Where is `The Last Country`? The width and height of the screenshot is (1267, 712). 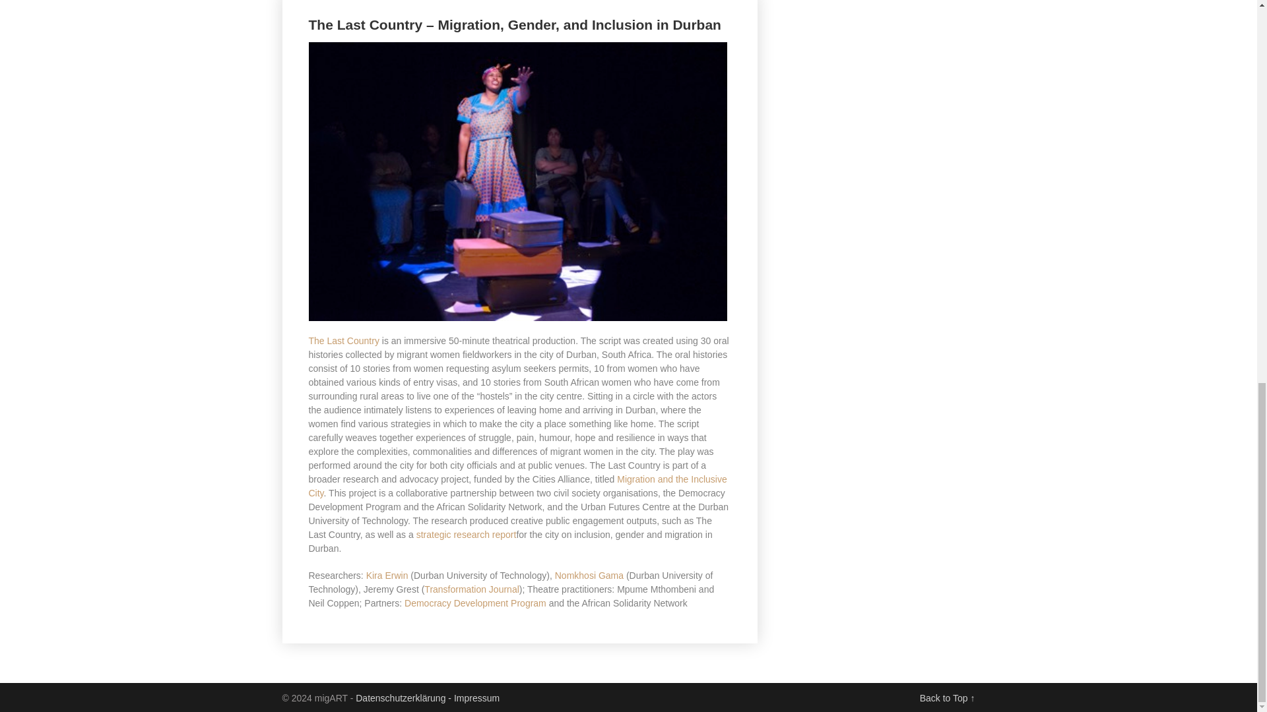 The Last Country is located at coordinates (344, 340).